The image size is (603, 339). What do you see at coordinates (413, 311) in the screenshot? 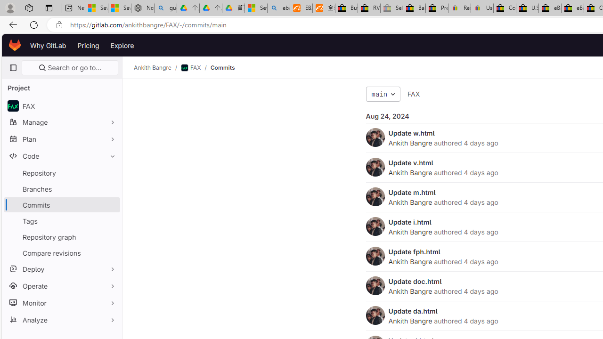
I see `Update da.html` at bounding box center [413, 311].